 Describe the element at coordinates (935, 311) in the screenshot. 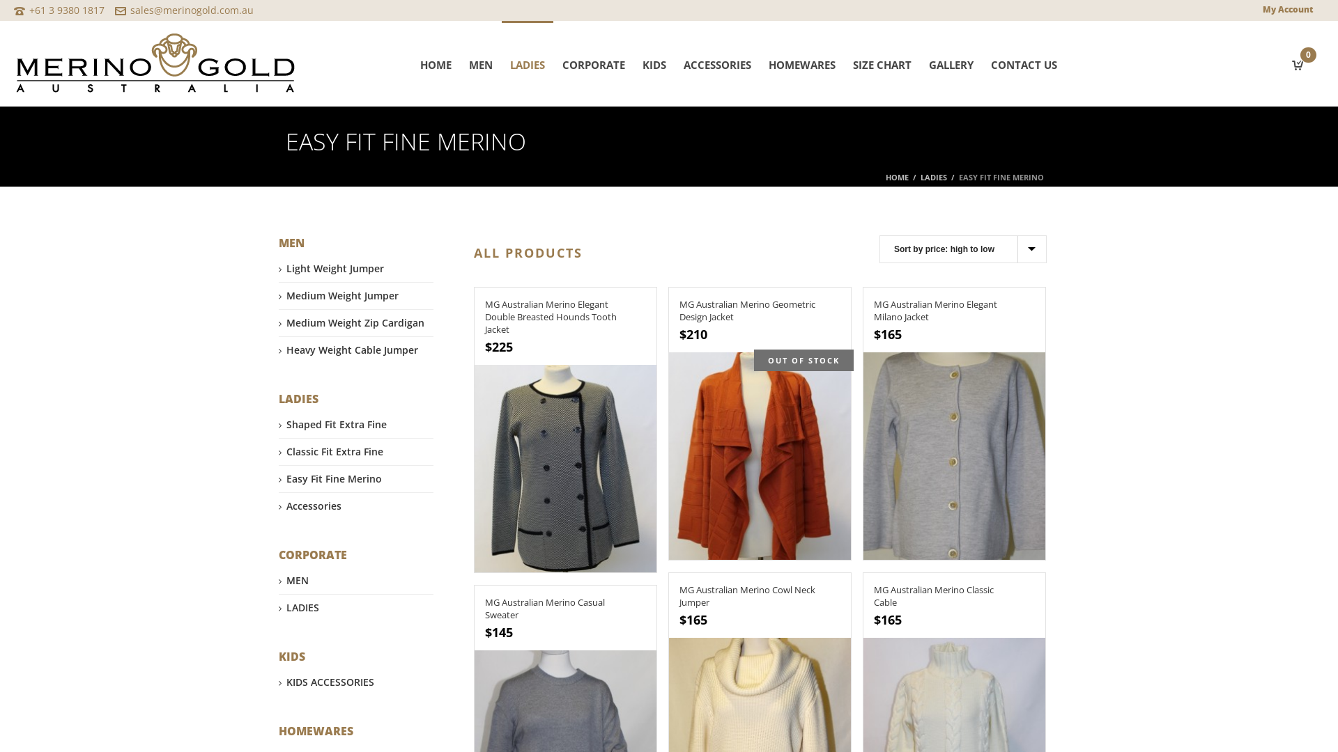

I see `MG Australian Merino Elegant Milano Jacket` at that location.